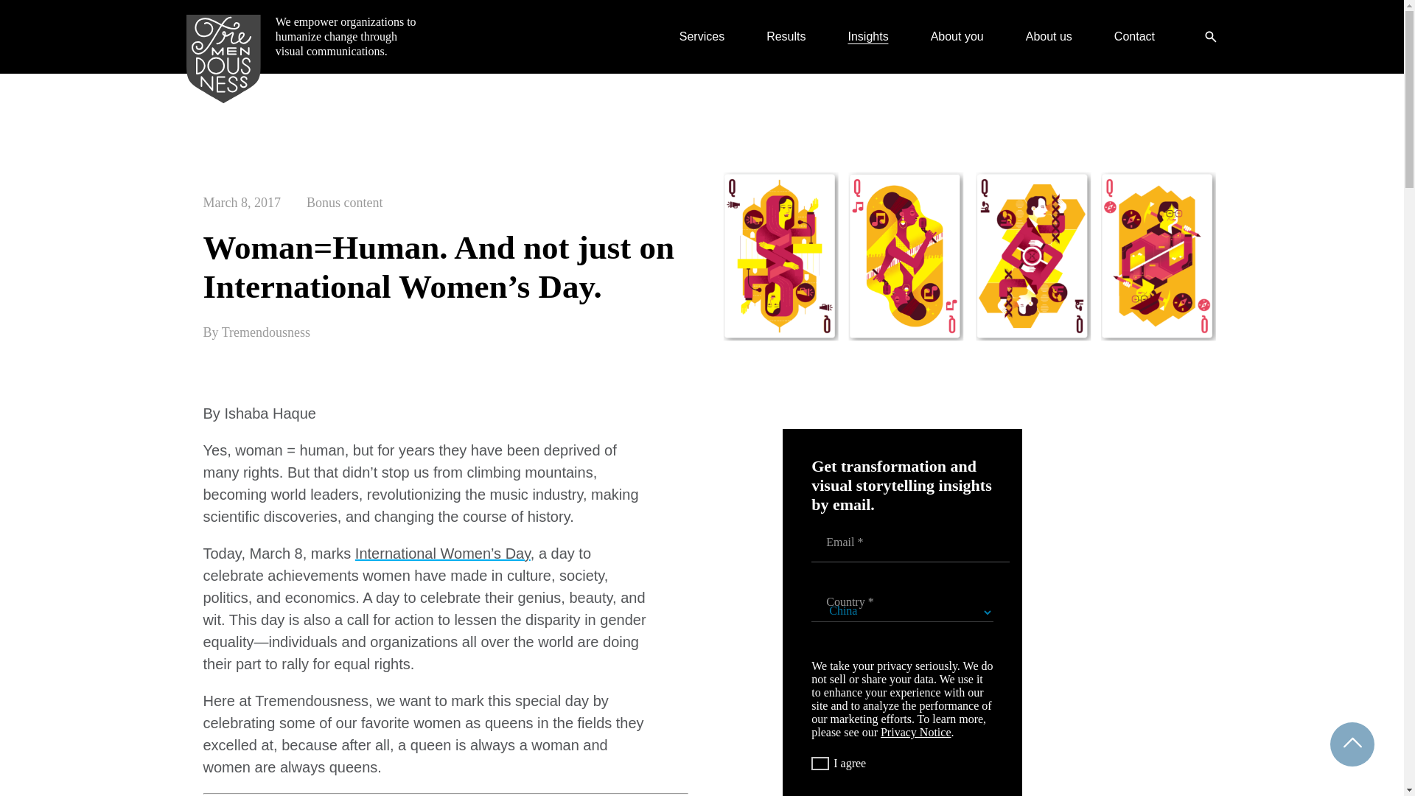 The image size is (1415, 796). Describe the element at coordinates (786, 37) in the screenshot. I see `Results` at that location.